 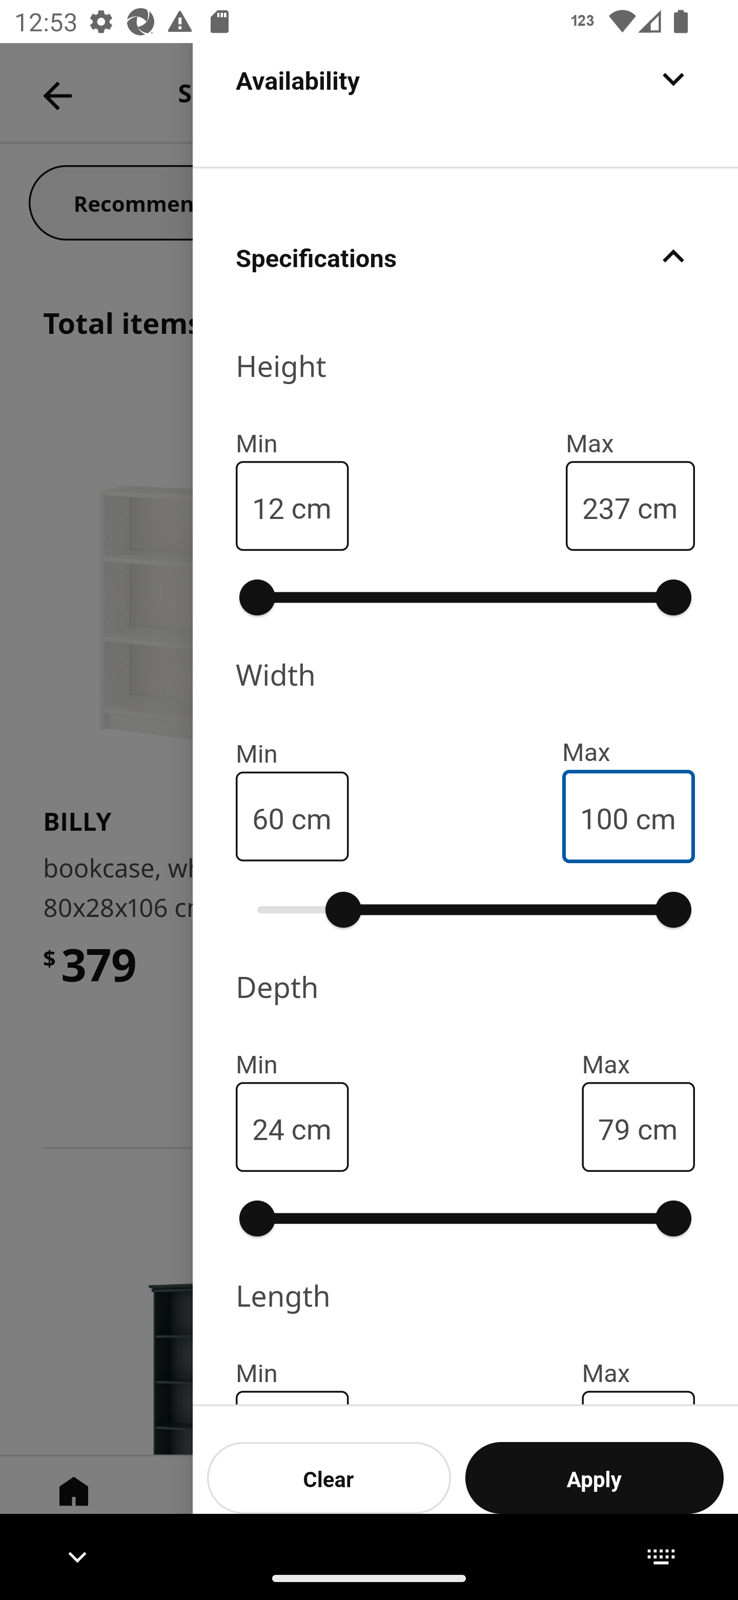 I want to click on 237, so click(x=606, y=506).